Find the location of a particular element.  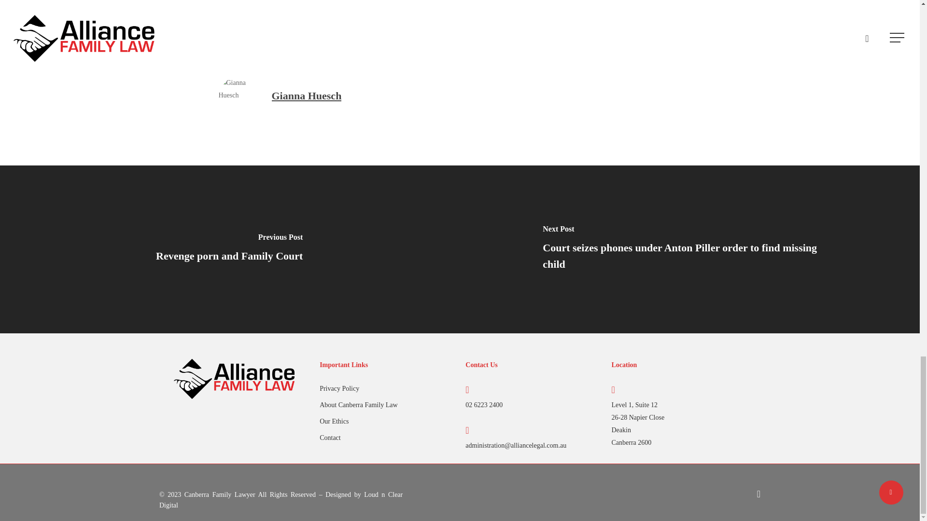

02 6223 2400 is located at coordinates (484, 404).